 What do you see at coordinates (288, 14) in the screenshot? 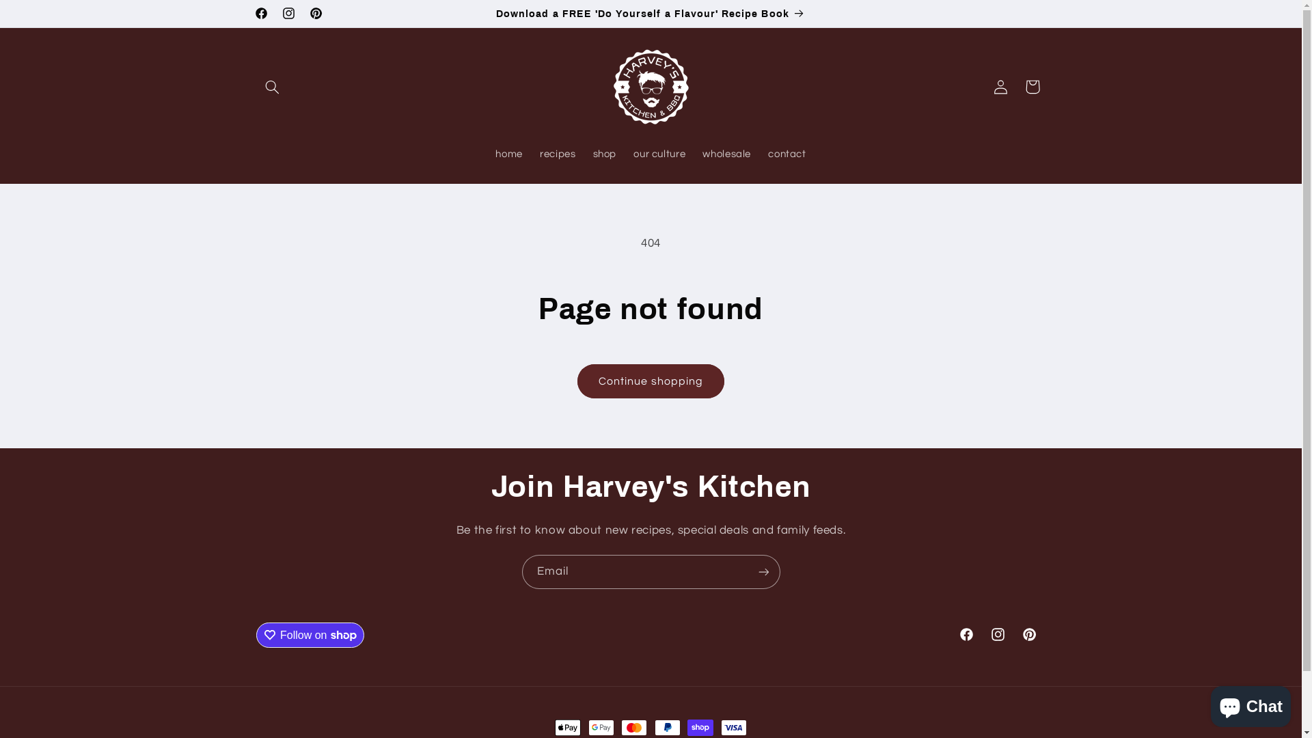
I see `Instagram` at bounding box center [288, 14].